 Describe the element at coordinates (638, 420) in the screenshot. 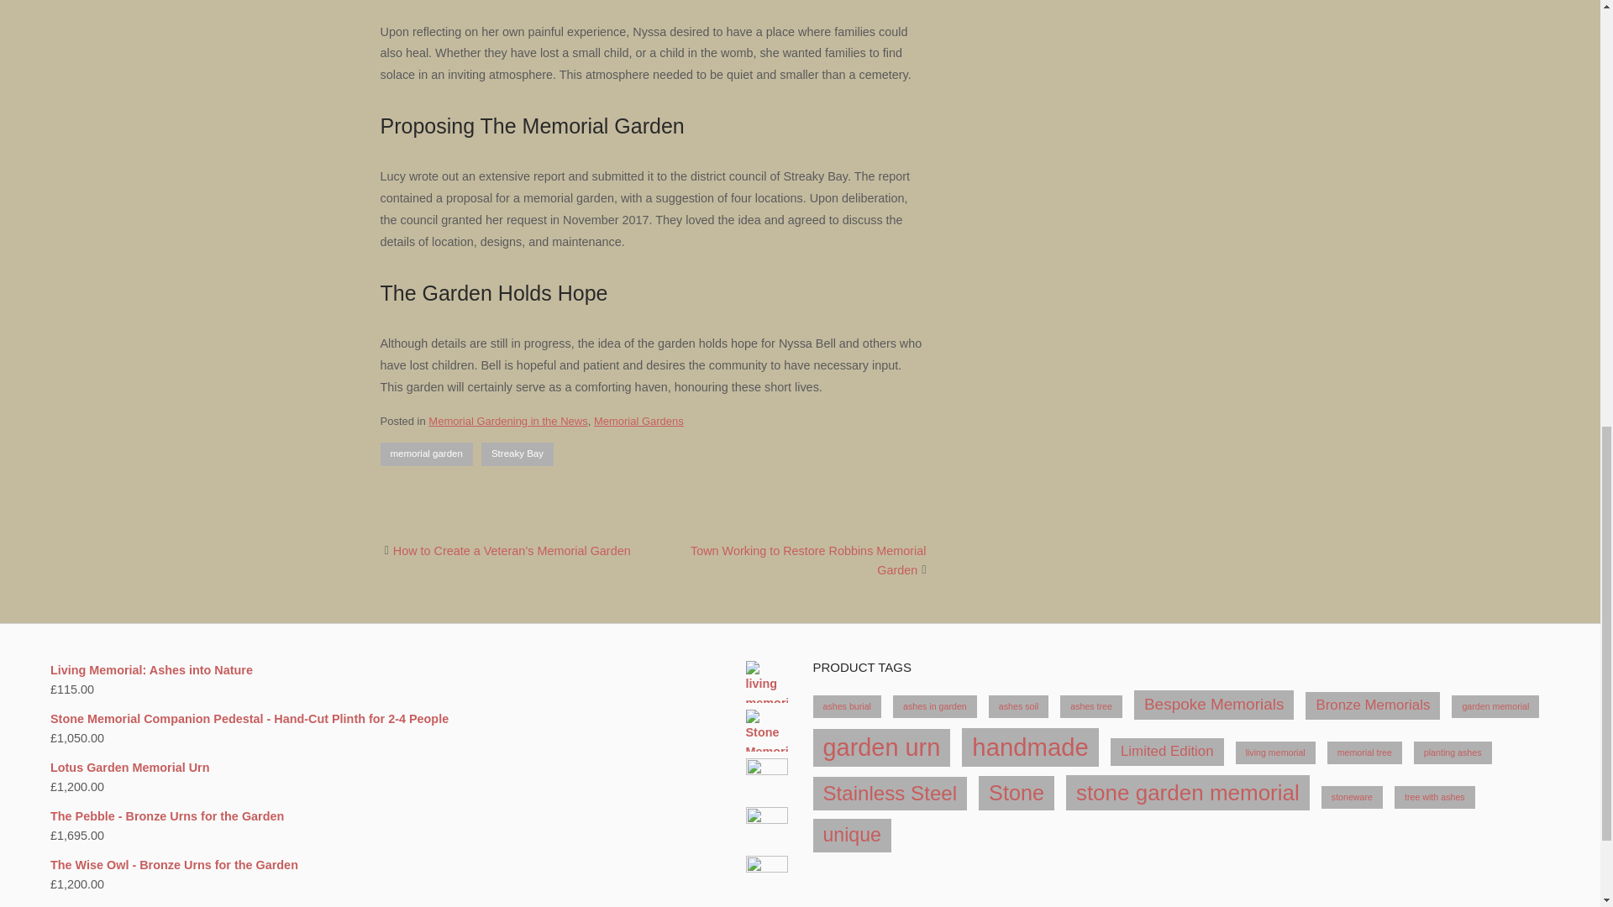

I see `Memorial Gardens` at that location.